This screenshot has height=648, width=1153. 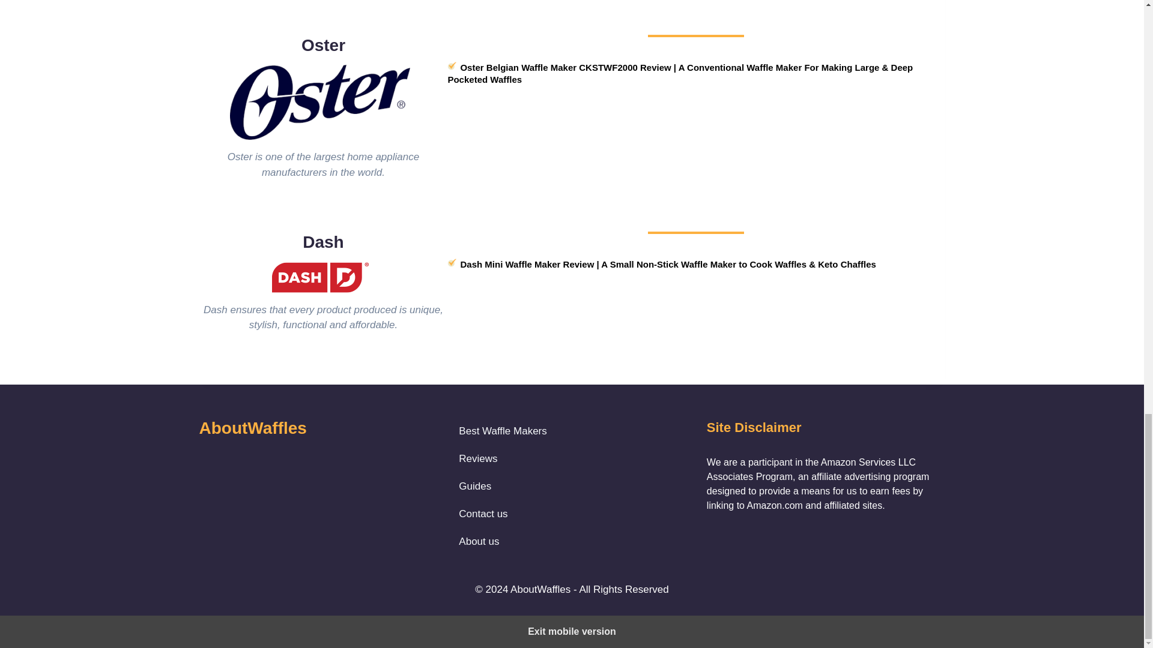 What do you see at coordinates (503, 431) in the screenshot?
I see `Best Waffle Makers` at bounding box center [503, 431].